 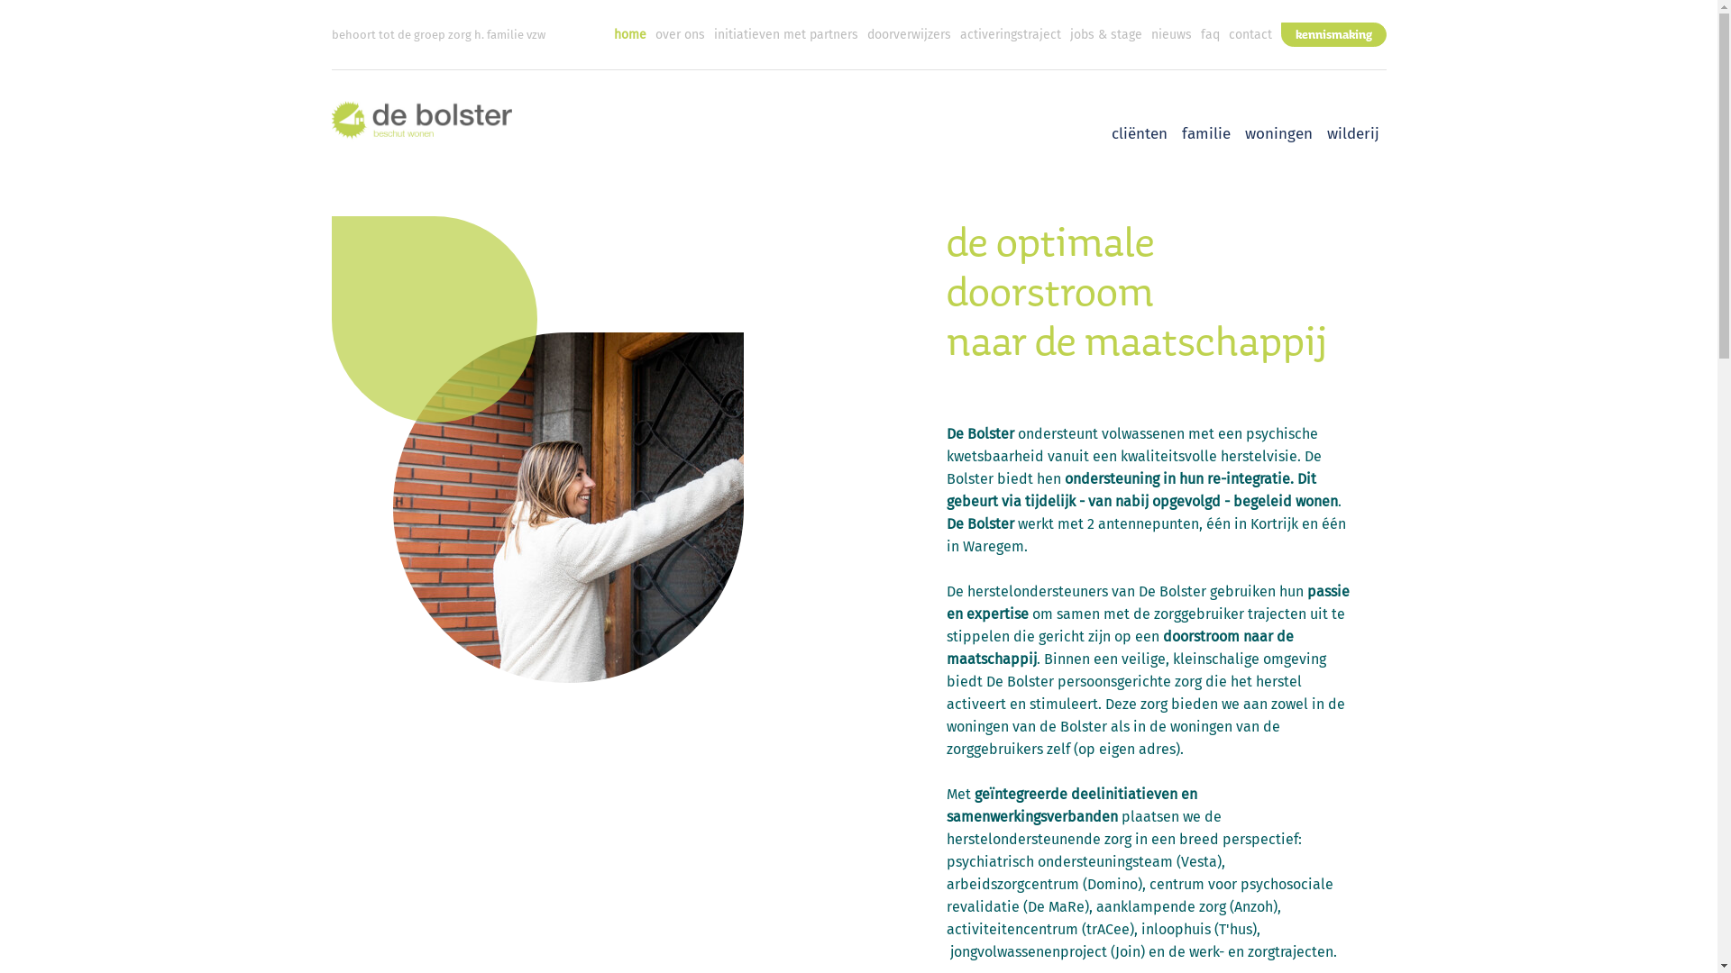 I want to click on home, so click(x=629, y=34).